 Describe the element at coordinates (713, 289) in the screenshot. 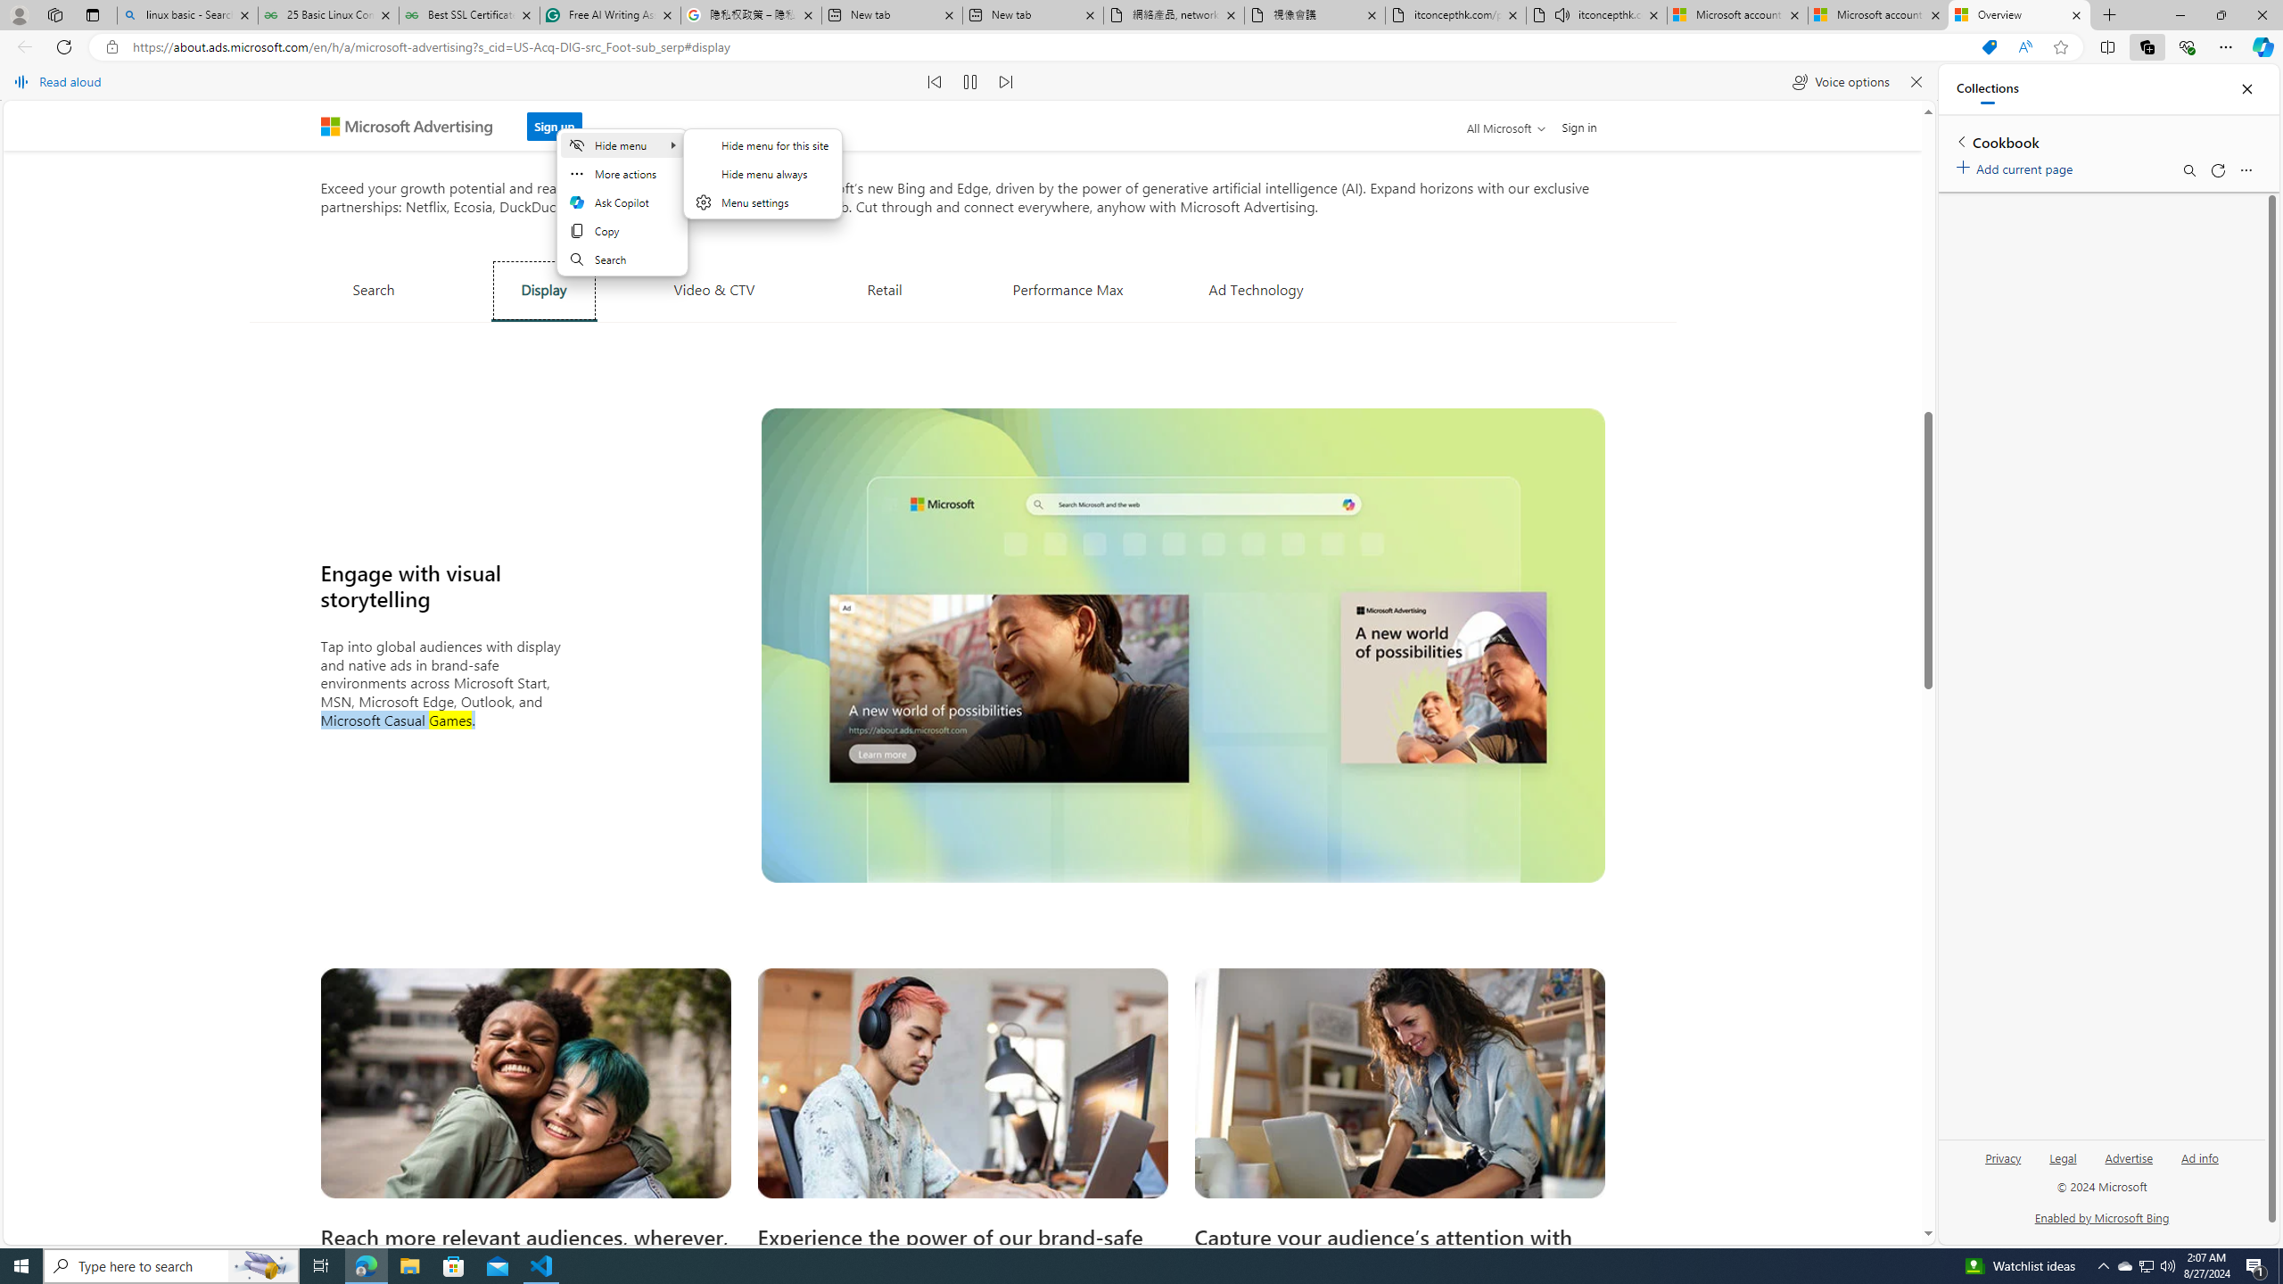

I see `Video & CTV` at that location.